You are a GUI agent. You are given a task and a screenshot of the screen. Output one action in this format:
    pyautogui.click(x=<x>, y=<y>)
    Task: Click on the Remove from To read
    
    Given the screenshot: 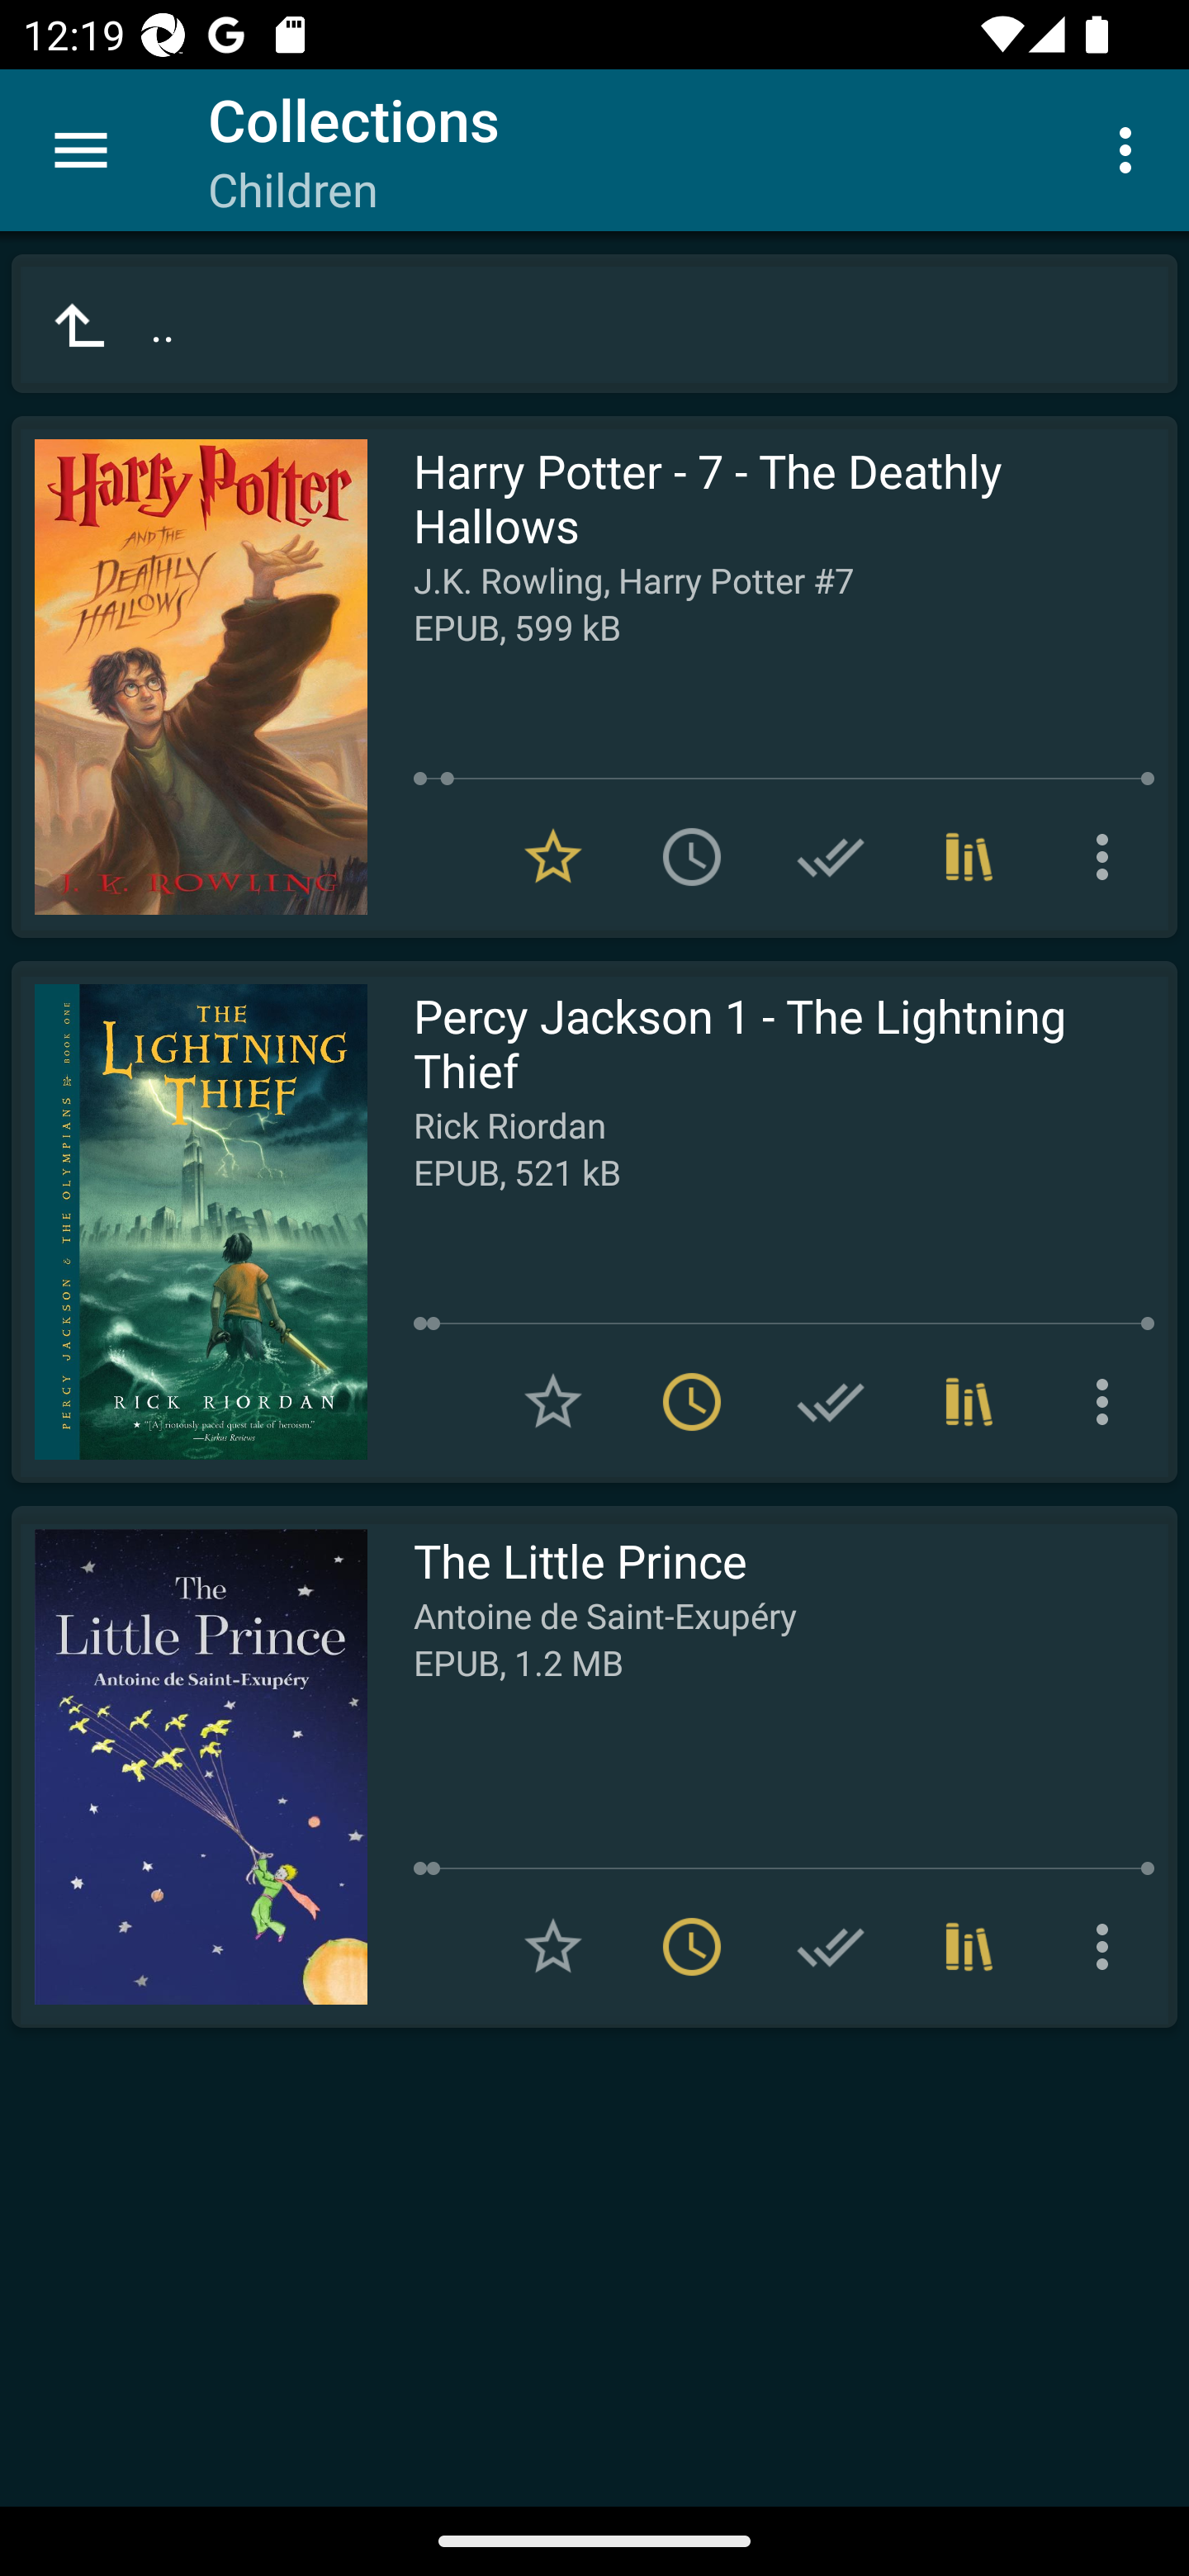 What is the action you would take?
    pyautogui.click(x=692, y=1401)
    